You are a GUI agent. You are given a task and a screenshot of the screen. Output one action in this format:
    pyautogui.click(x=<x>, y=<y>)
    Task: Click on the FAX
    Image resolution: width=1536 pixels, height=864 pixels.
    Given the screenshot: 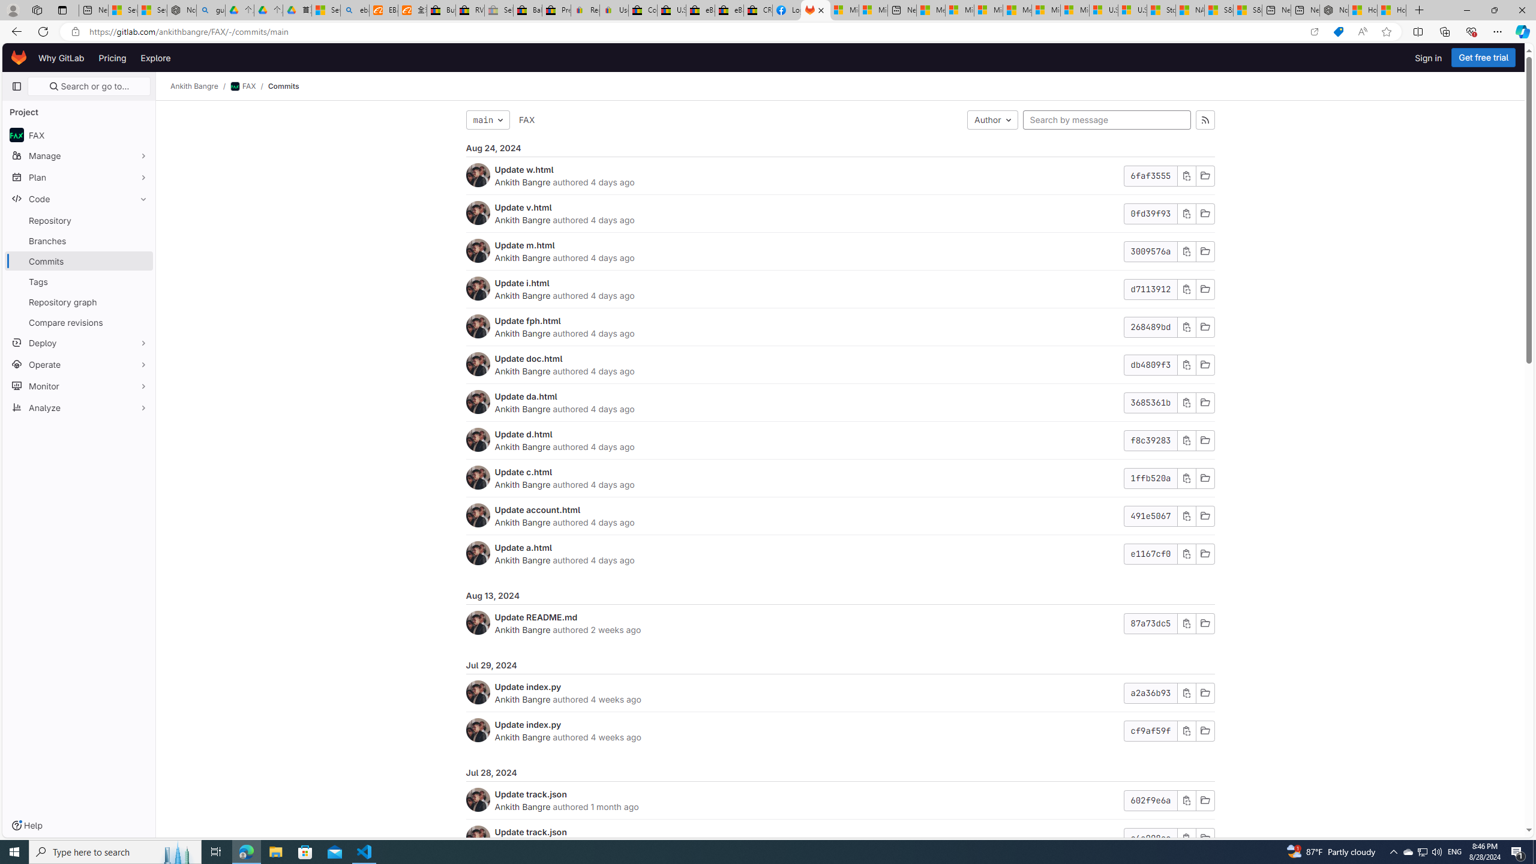 What is the action you would take?
    pyautogui.click(x=527, y=119)
    